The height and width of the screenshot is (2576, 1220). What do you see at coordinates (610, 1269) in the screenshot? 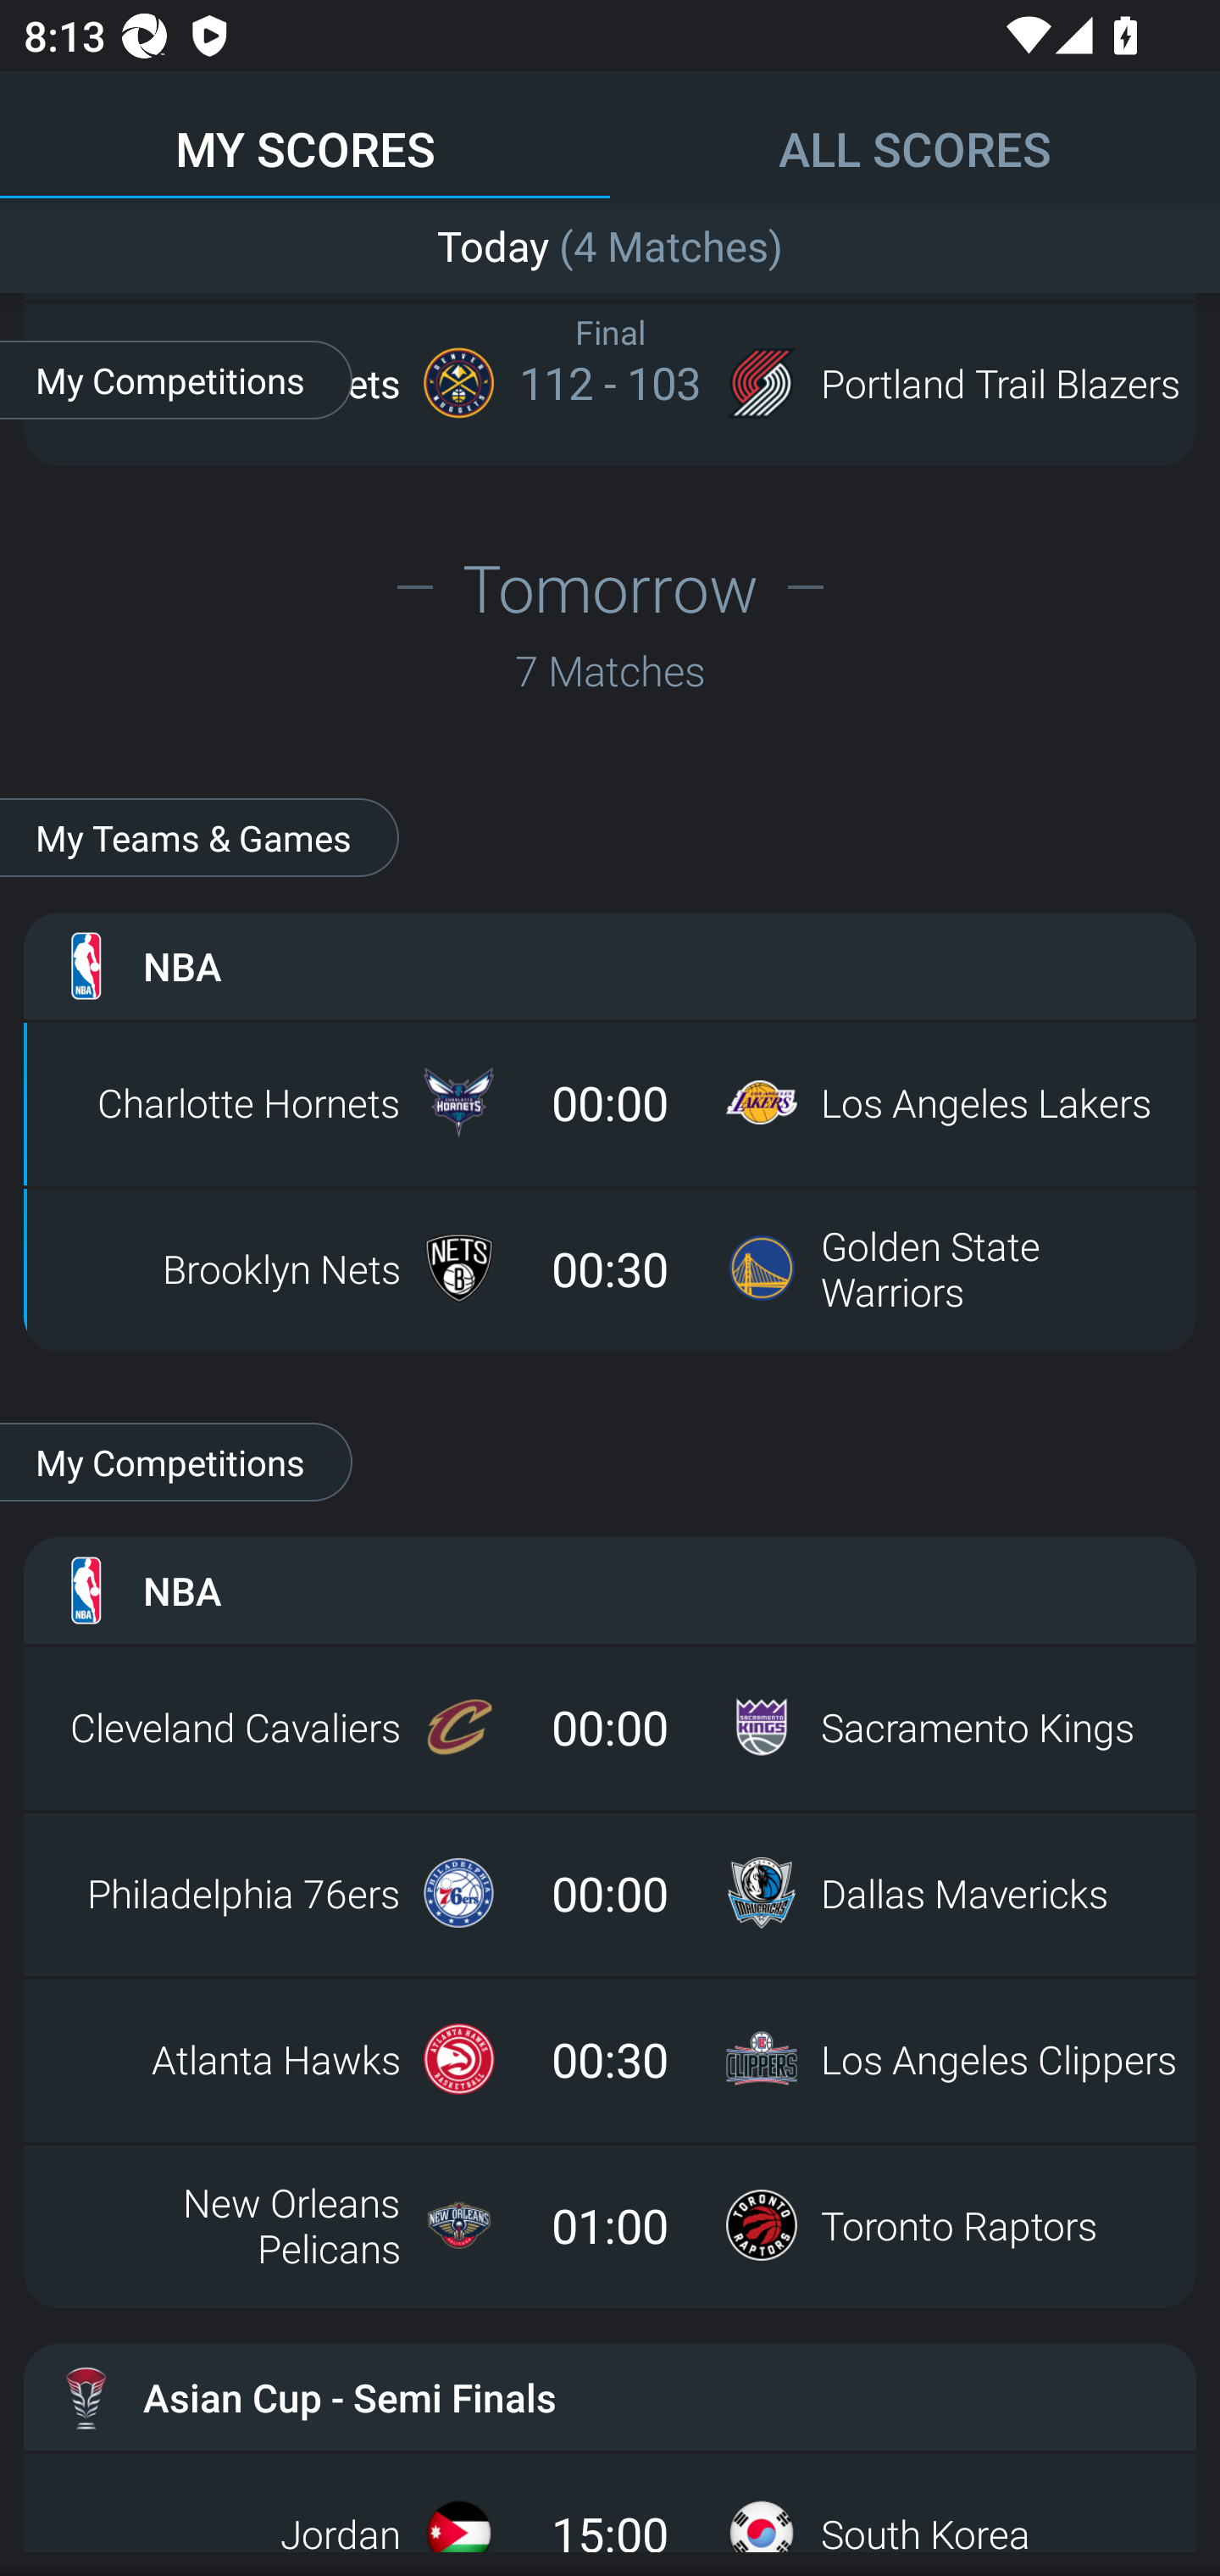
I see `Brooklyn Nets 00:30 Golden State Warriors` at bounding box center [610, 1269].